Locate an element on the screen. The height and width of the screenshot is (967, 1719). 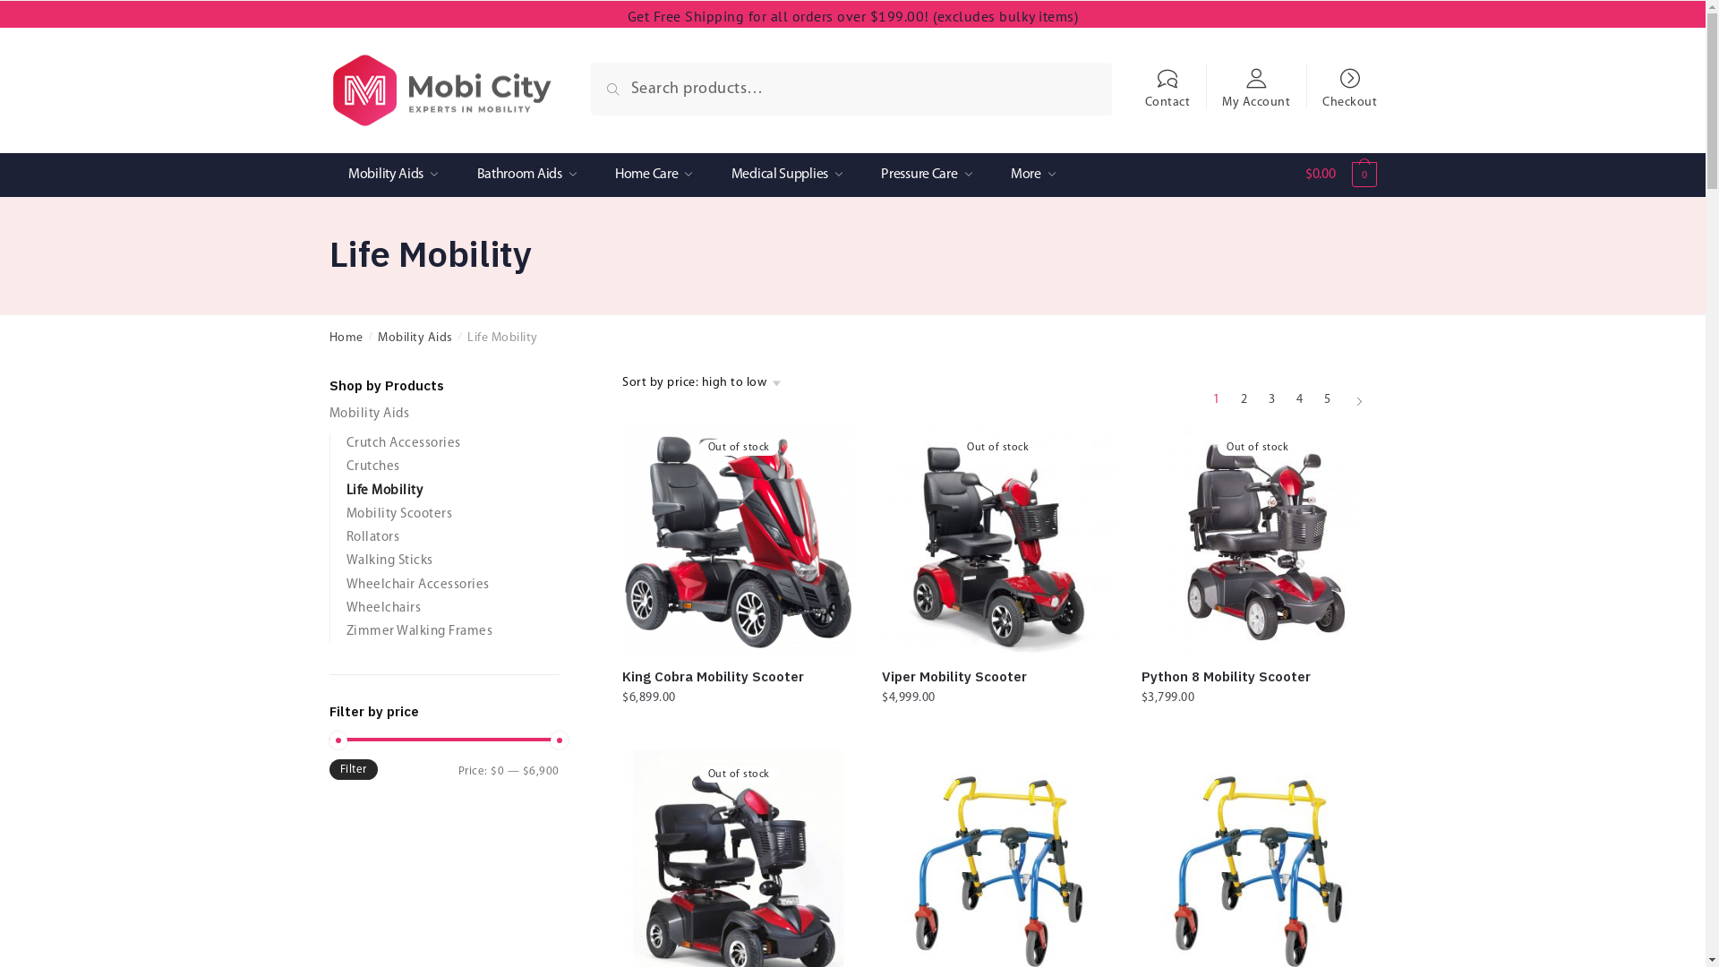
My Account is located at coordinates (1257, 81).